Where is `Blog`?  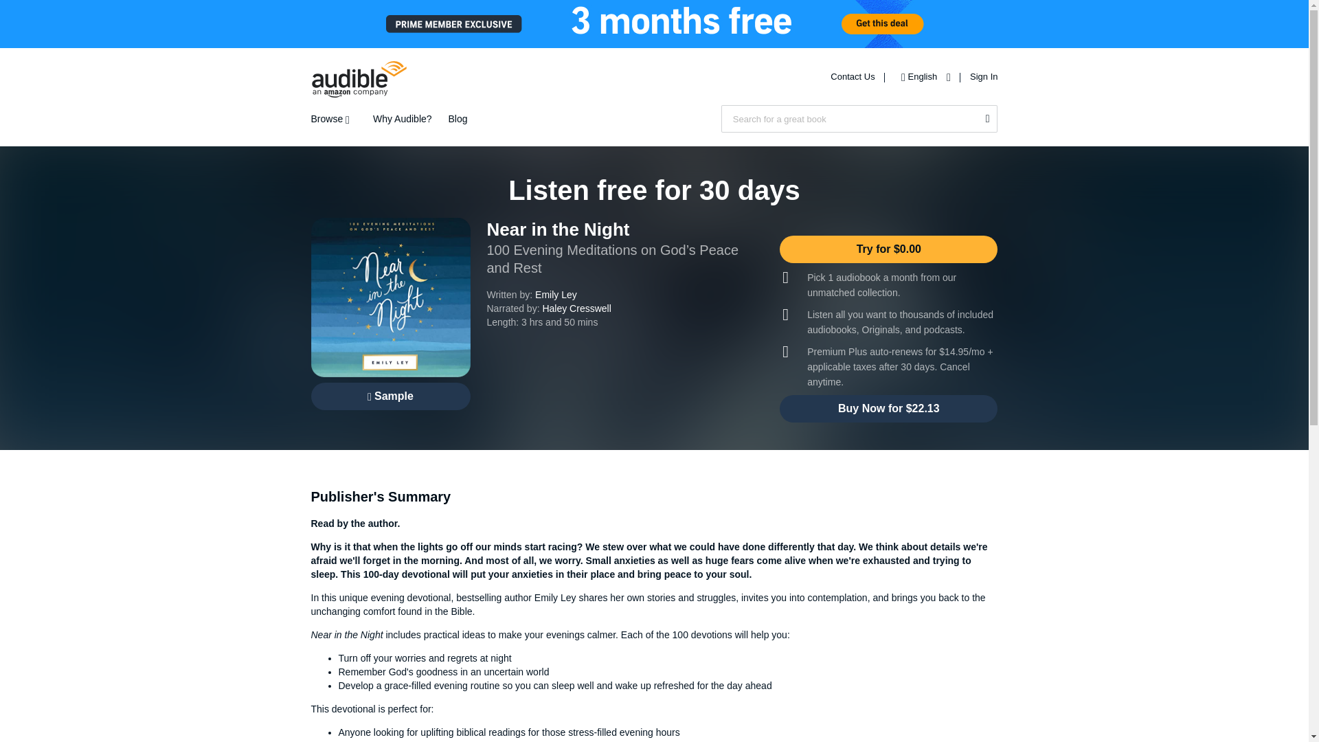 Blog is located at coordinates (458, 119).